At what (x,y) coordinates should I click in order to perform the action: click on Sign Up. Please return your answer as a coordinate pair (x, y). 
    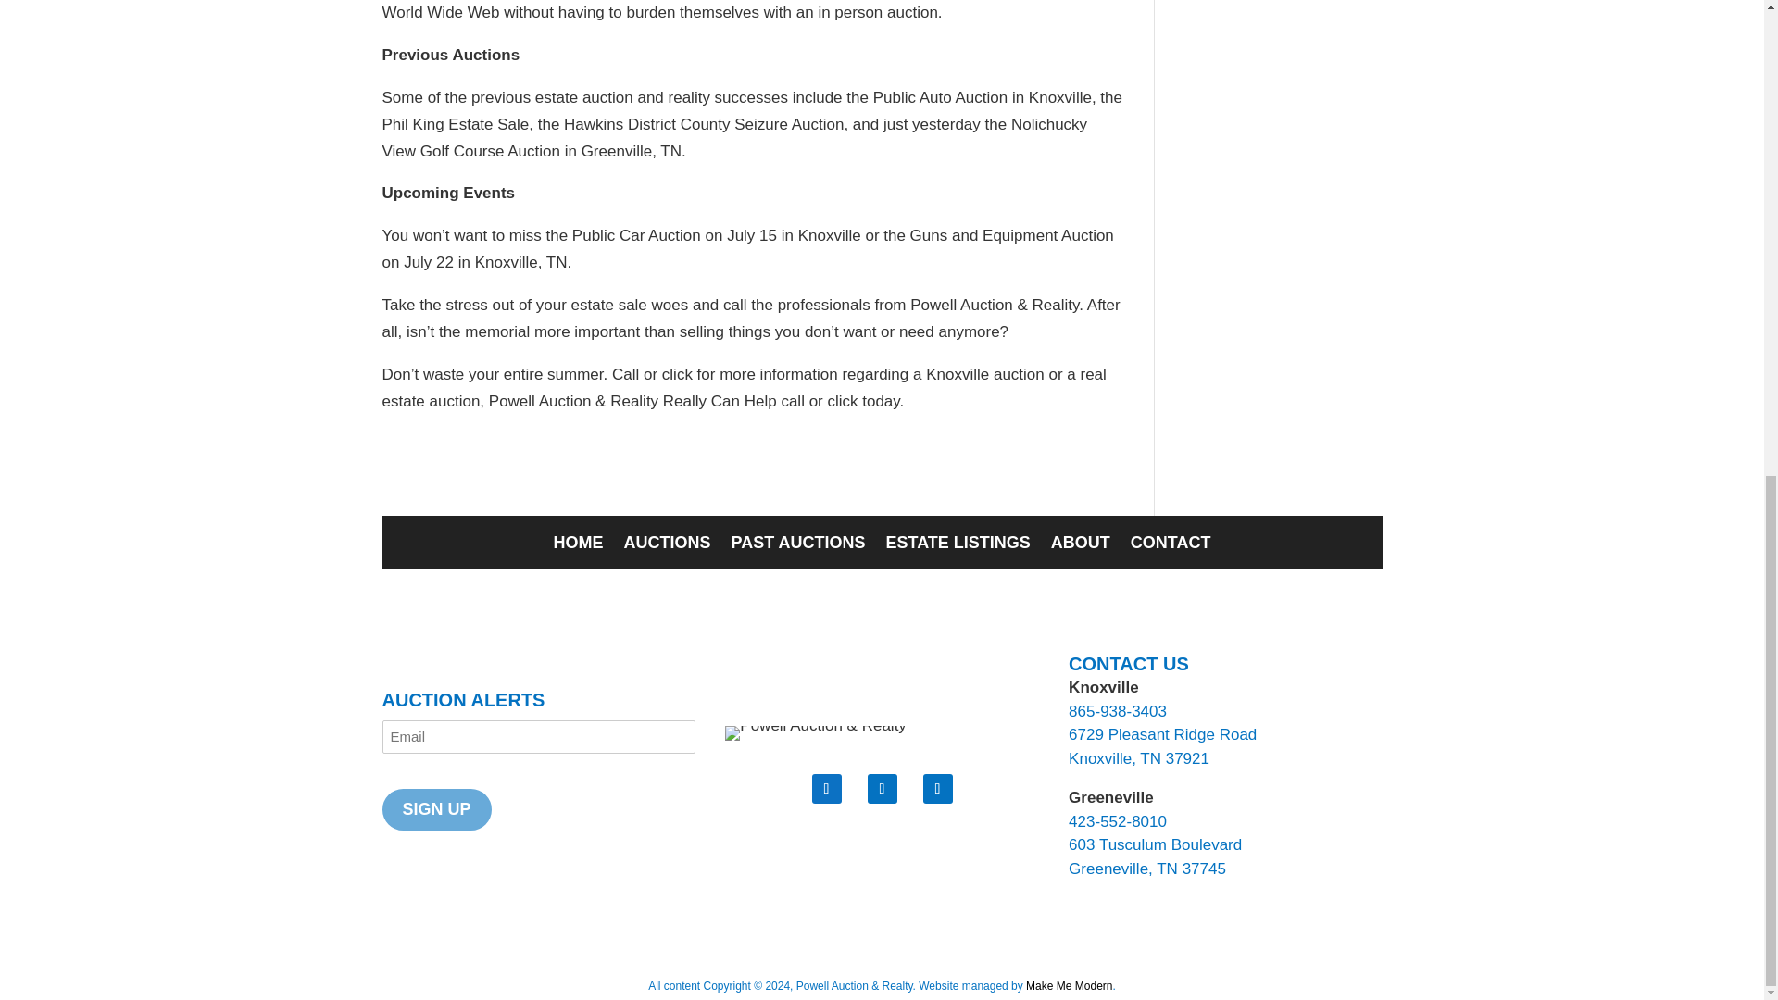
    Looking at the image, I should click on (437, 809).